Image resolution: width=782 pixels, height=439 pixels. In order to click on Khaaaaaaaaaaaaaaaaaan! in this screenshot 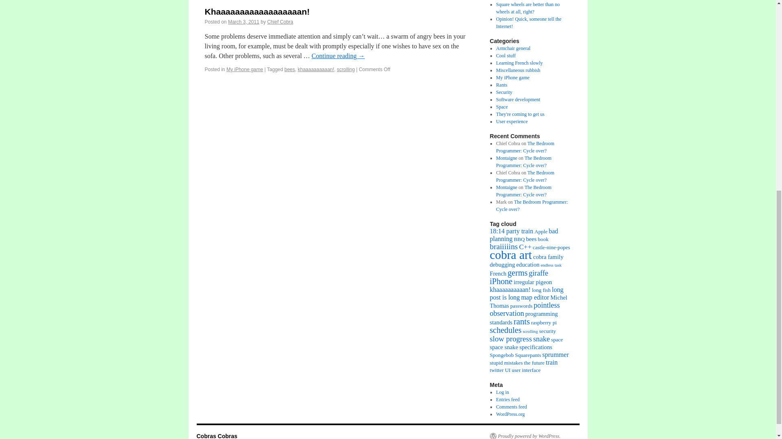, I will do `click(257, 11)`.